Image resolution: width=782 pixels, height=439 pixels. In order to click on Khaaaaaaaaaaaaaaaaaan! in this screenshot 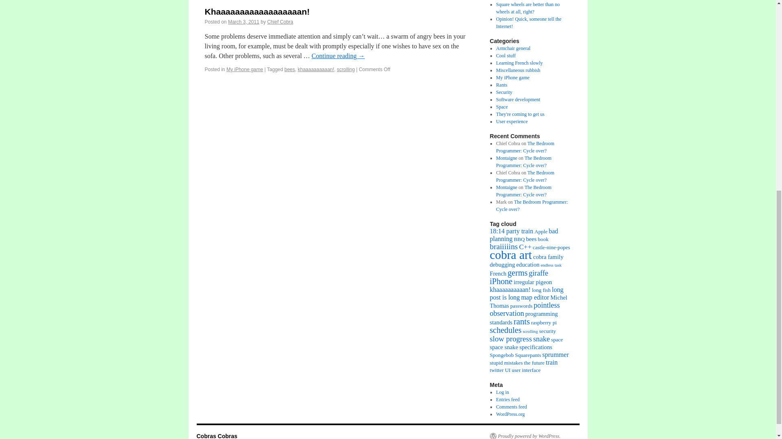, I will do `click(257, 11)`.